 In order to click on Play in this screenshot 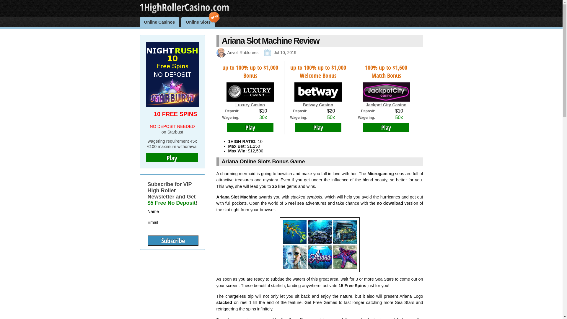, I will do `click(172, 158)`.